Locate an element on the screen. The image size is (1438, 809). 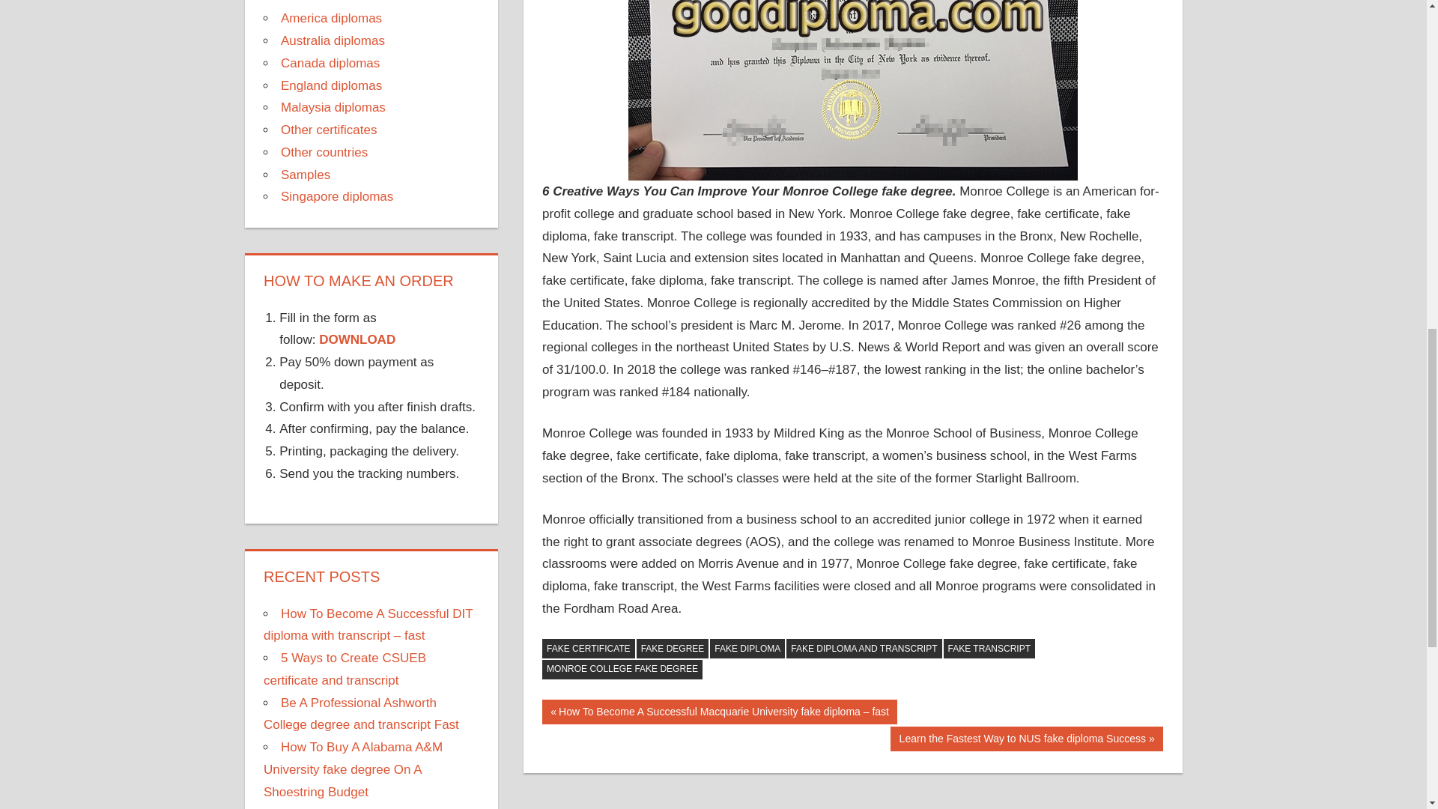
Samples is located at coordinates (306, 175).